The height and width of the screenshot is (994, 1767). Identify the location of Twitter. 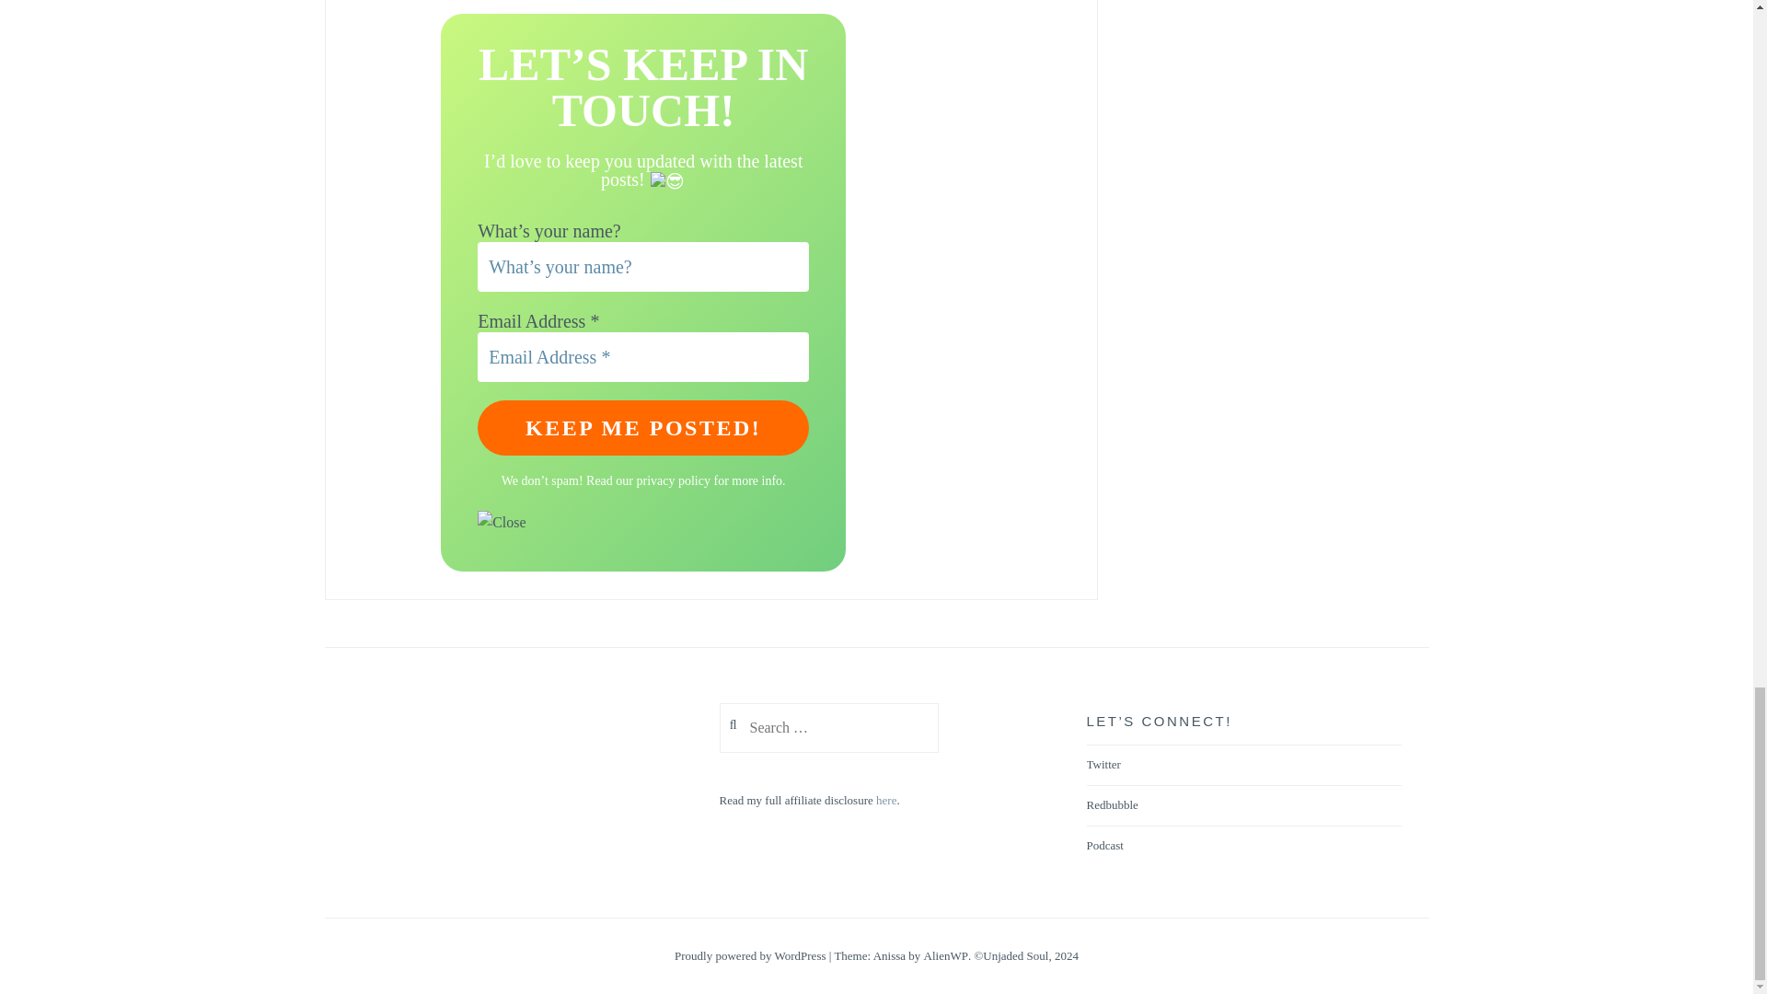
(1103, 764).